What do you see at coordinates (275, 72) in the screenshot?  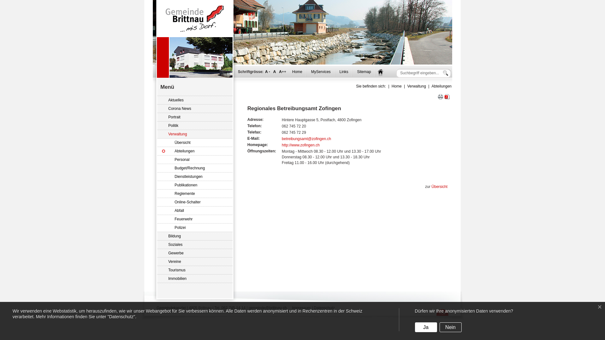 I see `A` at bounding box center [275, 72].